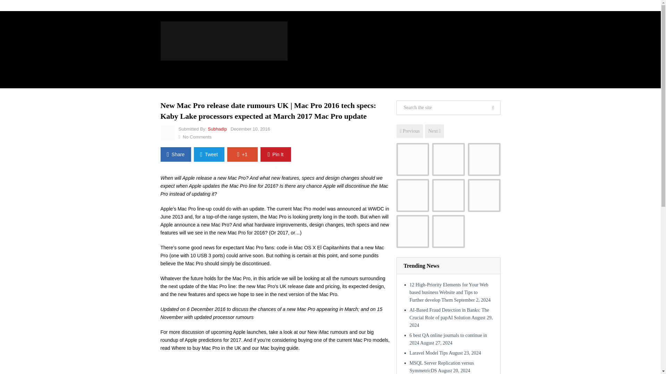 This screenshot has width=666, height=374. I want to click on Pin It, so click(275, 154).